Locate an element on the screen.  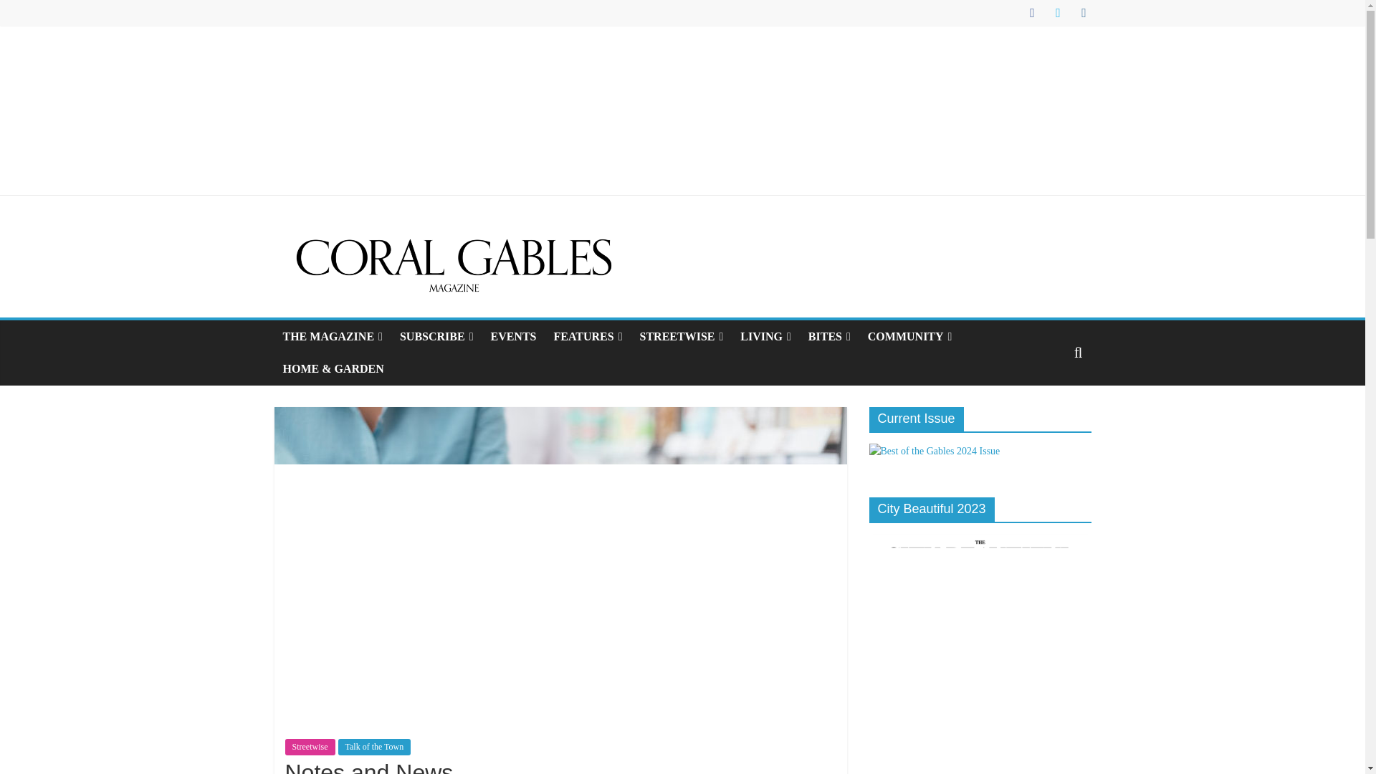
Current Issue is located at coordinates (934, 451).